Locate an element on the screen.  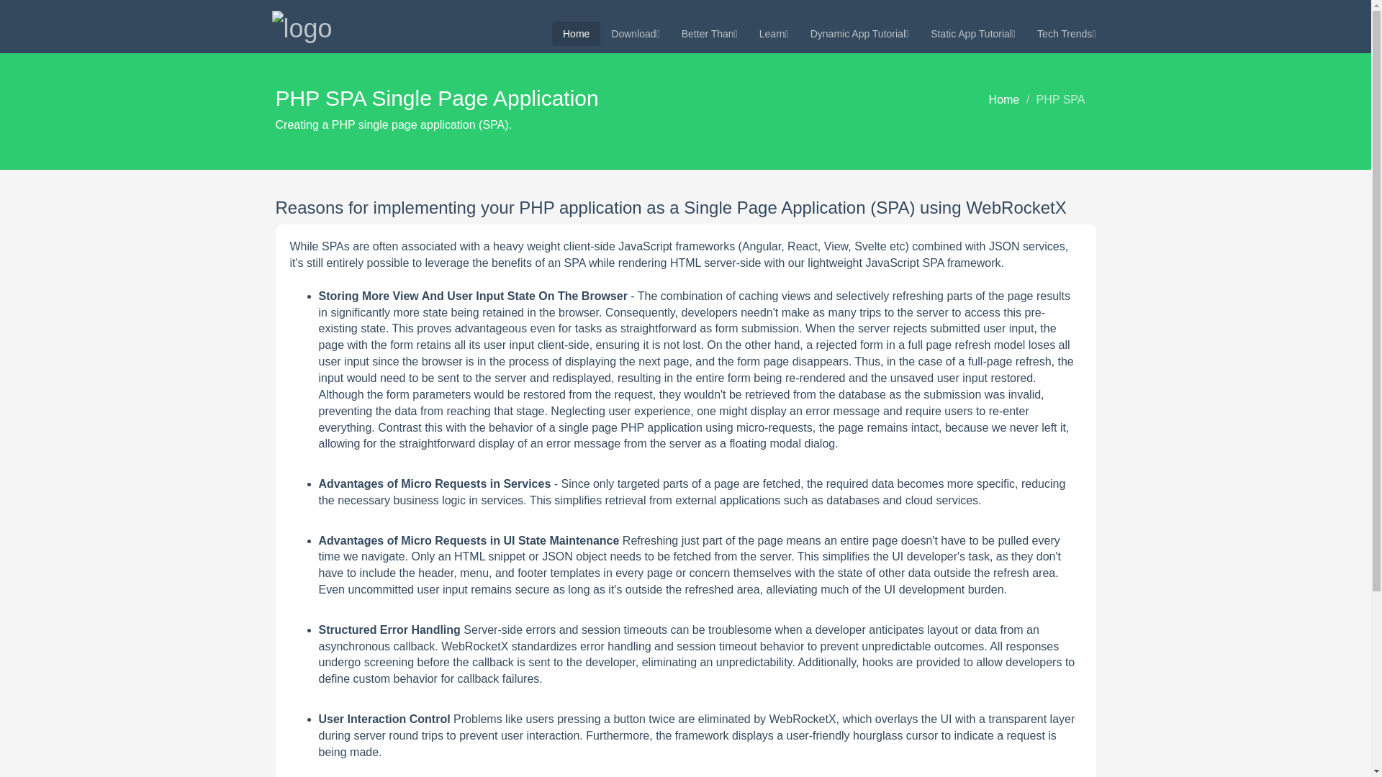
Download is located at coordinates (635, 33).